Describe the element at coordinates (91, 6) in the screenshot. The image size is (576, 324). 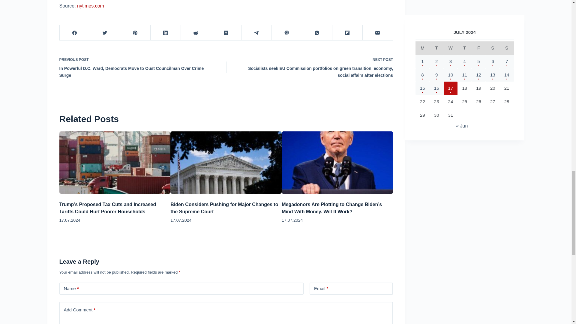
I see `nytimes.com` at that location.